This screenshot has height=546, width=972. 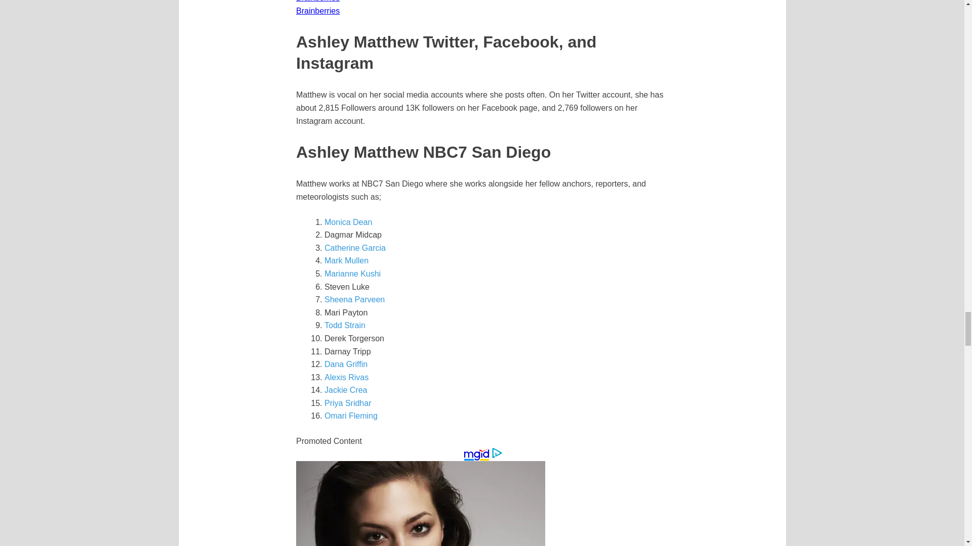 What do you see at coordinates (346, 260) in the screenshot?
I see `Mark Mullen` at bounding box center [346, 260].